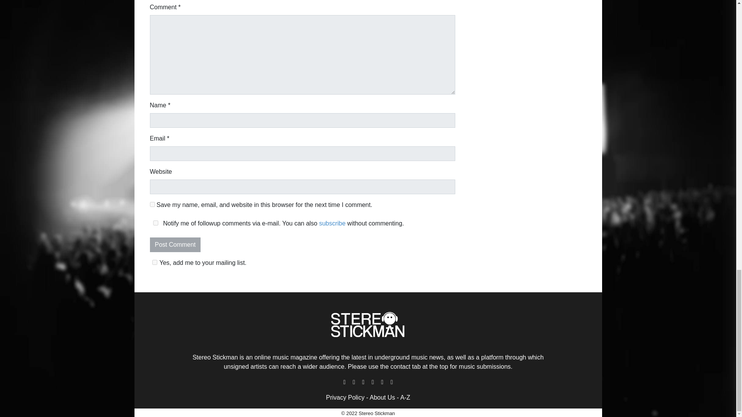  Describe the element at coordinates (175, 245) in the screenshot. I see `Post Comment` at that location.